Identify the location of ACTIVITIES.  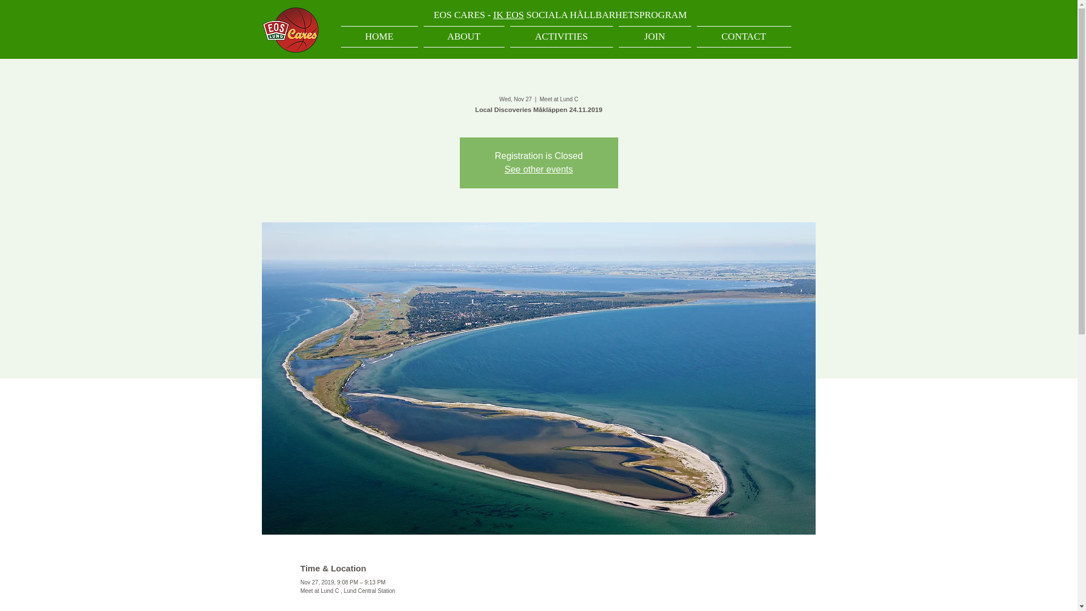
(561, 37).